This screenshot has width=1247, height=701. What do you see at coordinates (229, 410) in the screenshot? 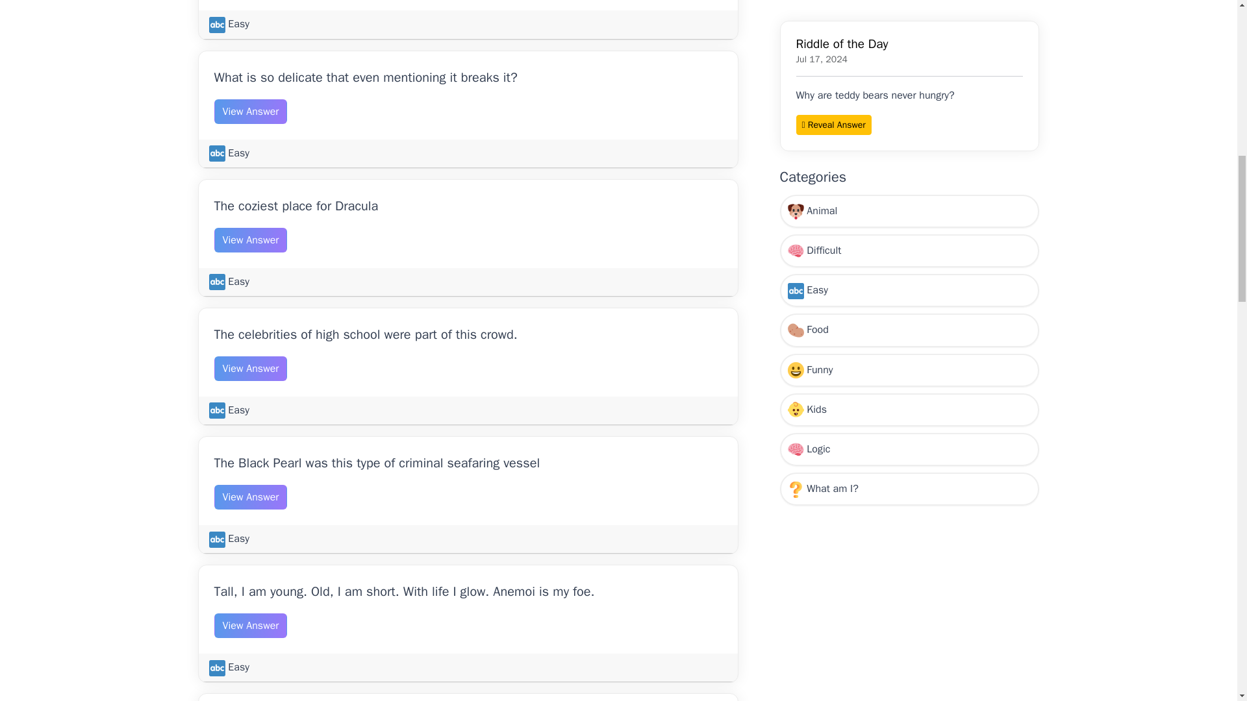
I see `Easy` at bounding box center [229, 410].